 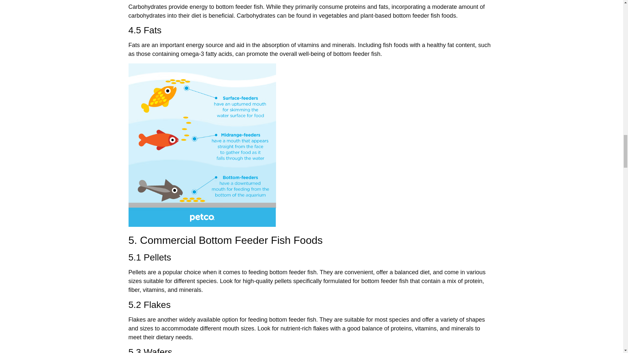 I want to click on The Ultimate Guide to Bottom Feeder Fish Food, so click(x=202, y=145).